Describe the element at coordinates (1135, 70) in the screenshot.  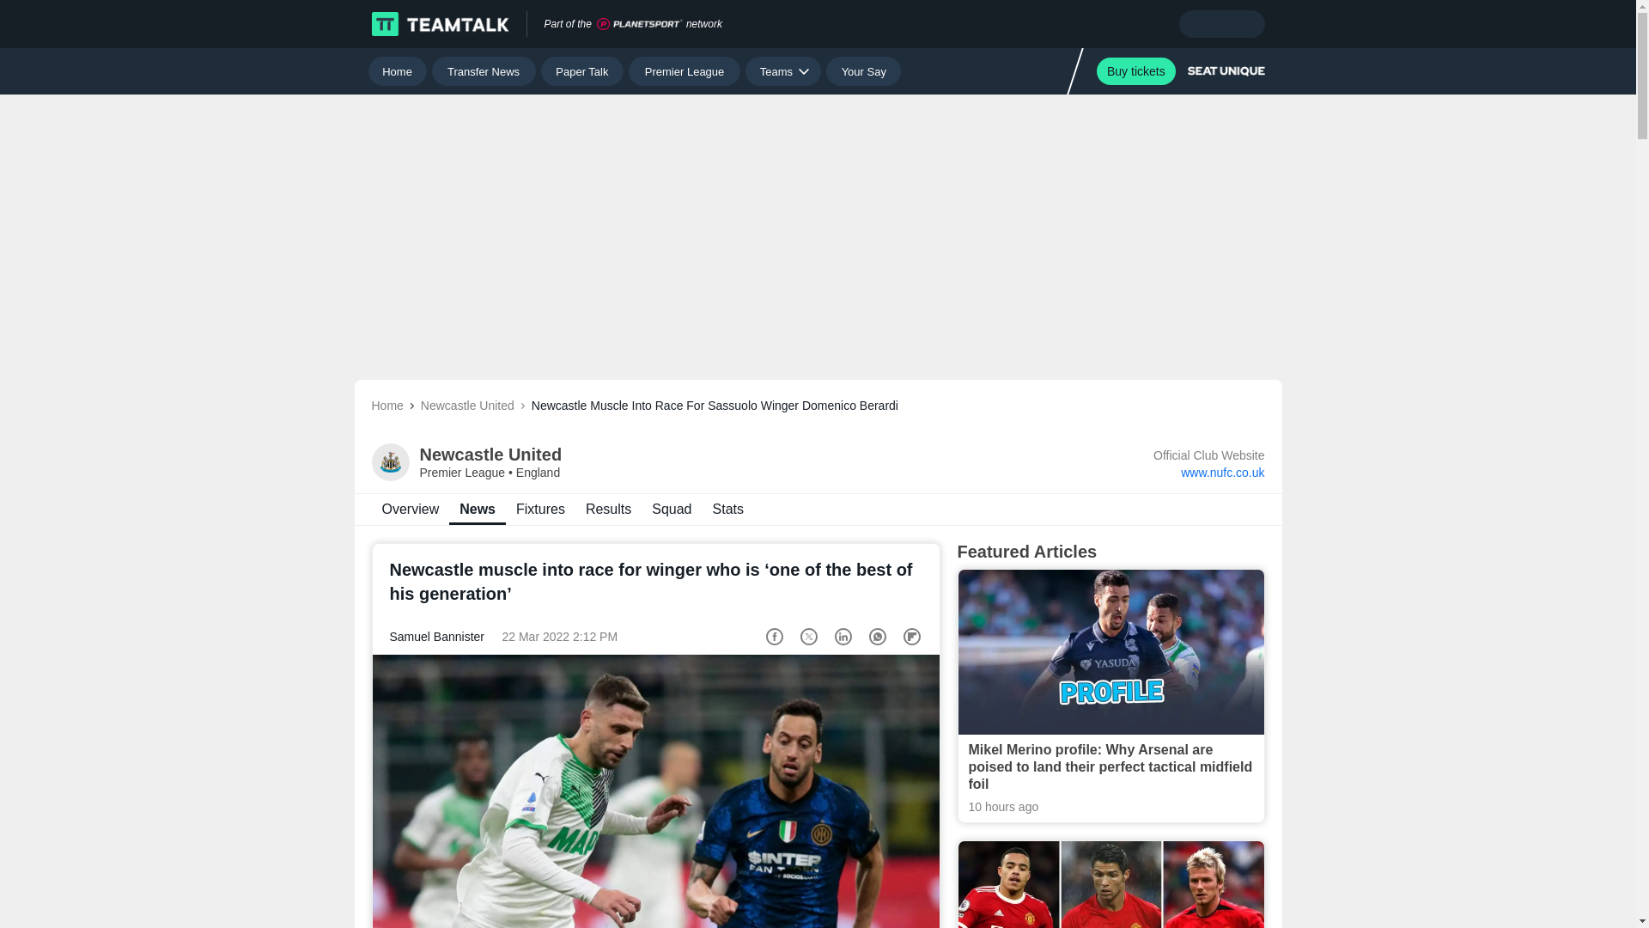
I see `Your Say` at that location.